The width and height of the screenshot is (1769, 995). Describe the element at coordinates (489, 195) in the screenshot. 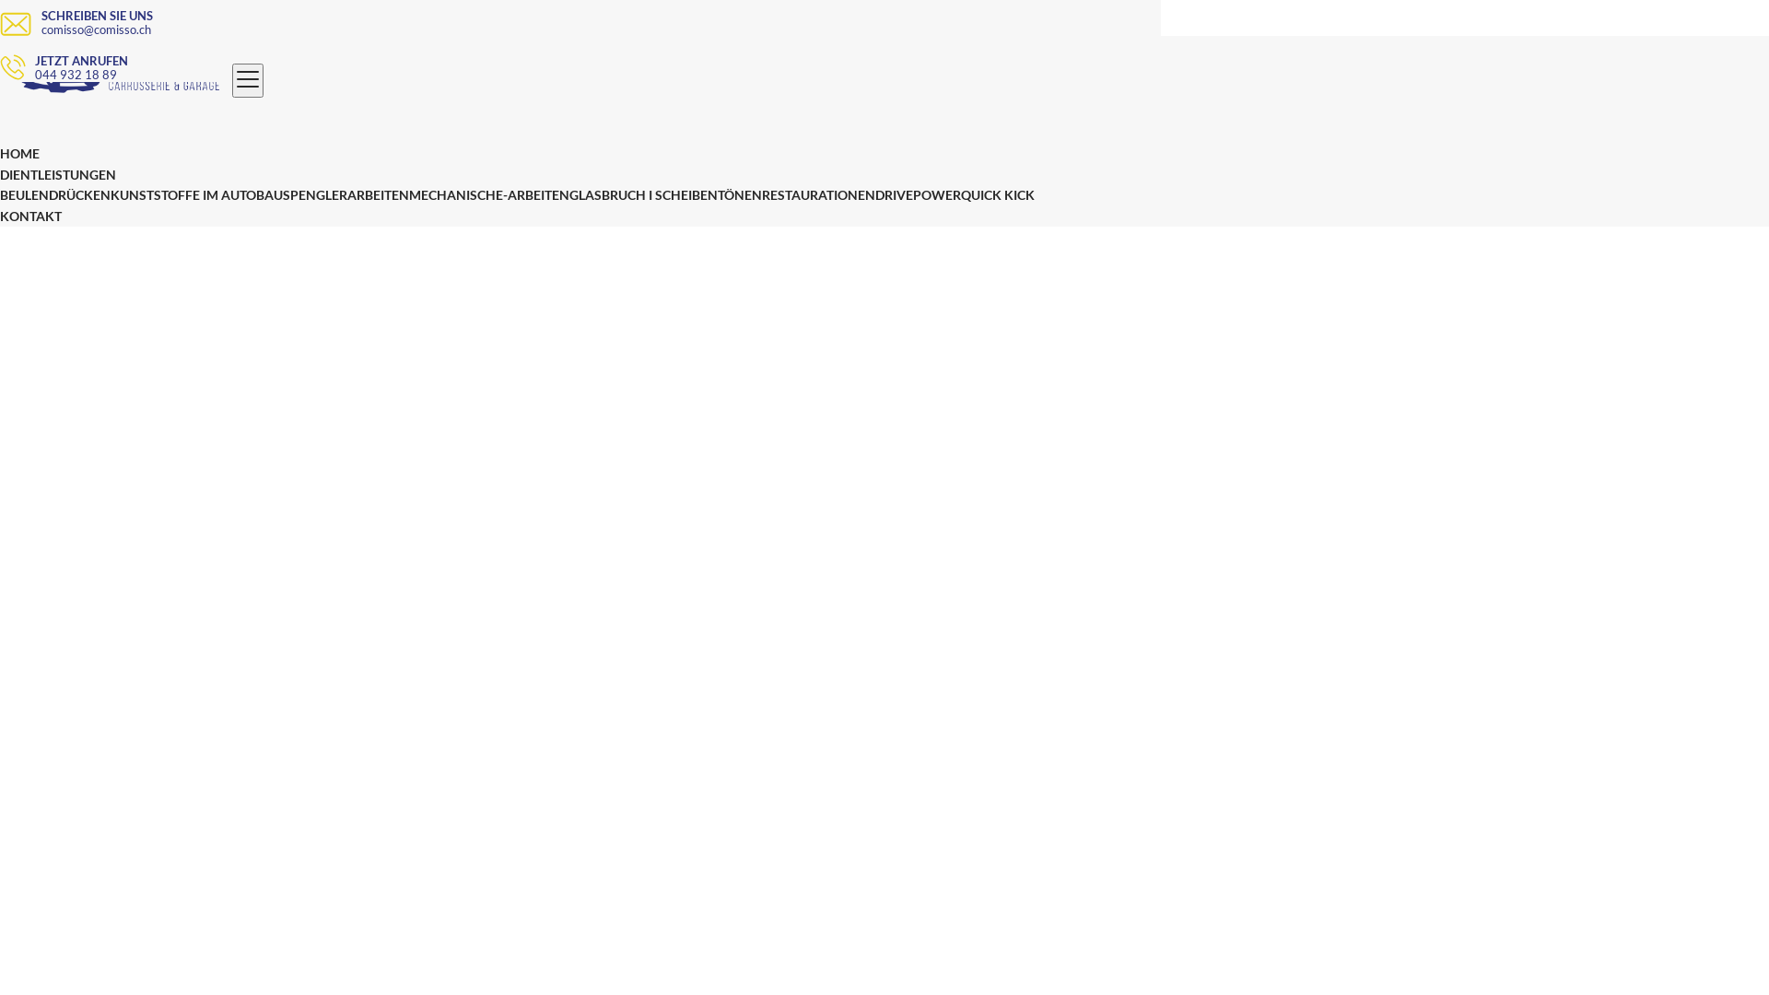

I see `MECHANISCHE-ARBEITEN` at that location.